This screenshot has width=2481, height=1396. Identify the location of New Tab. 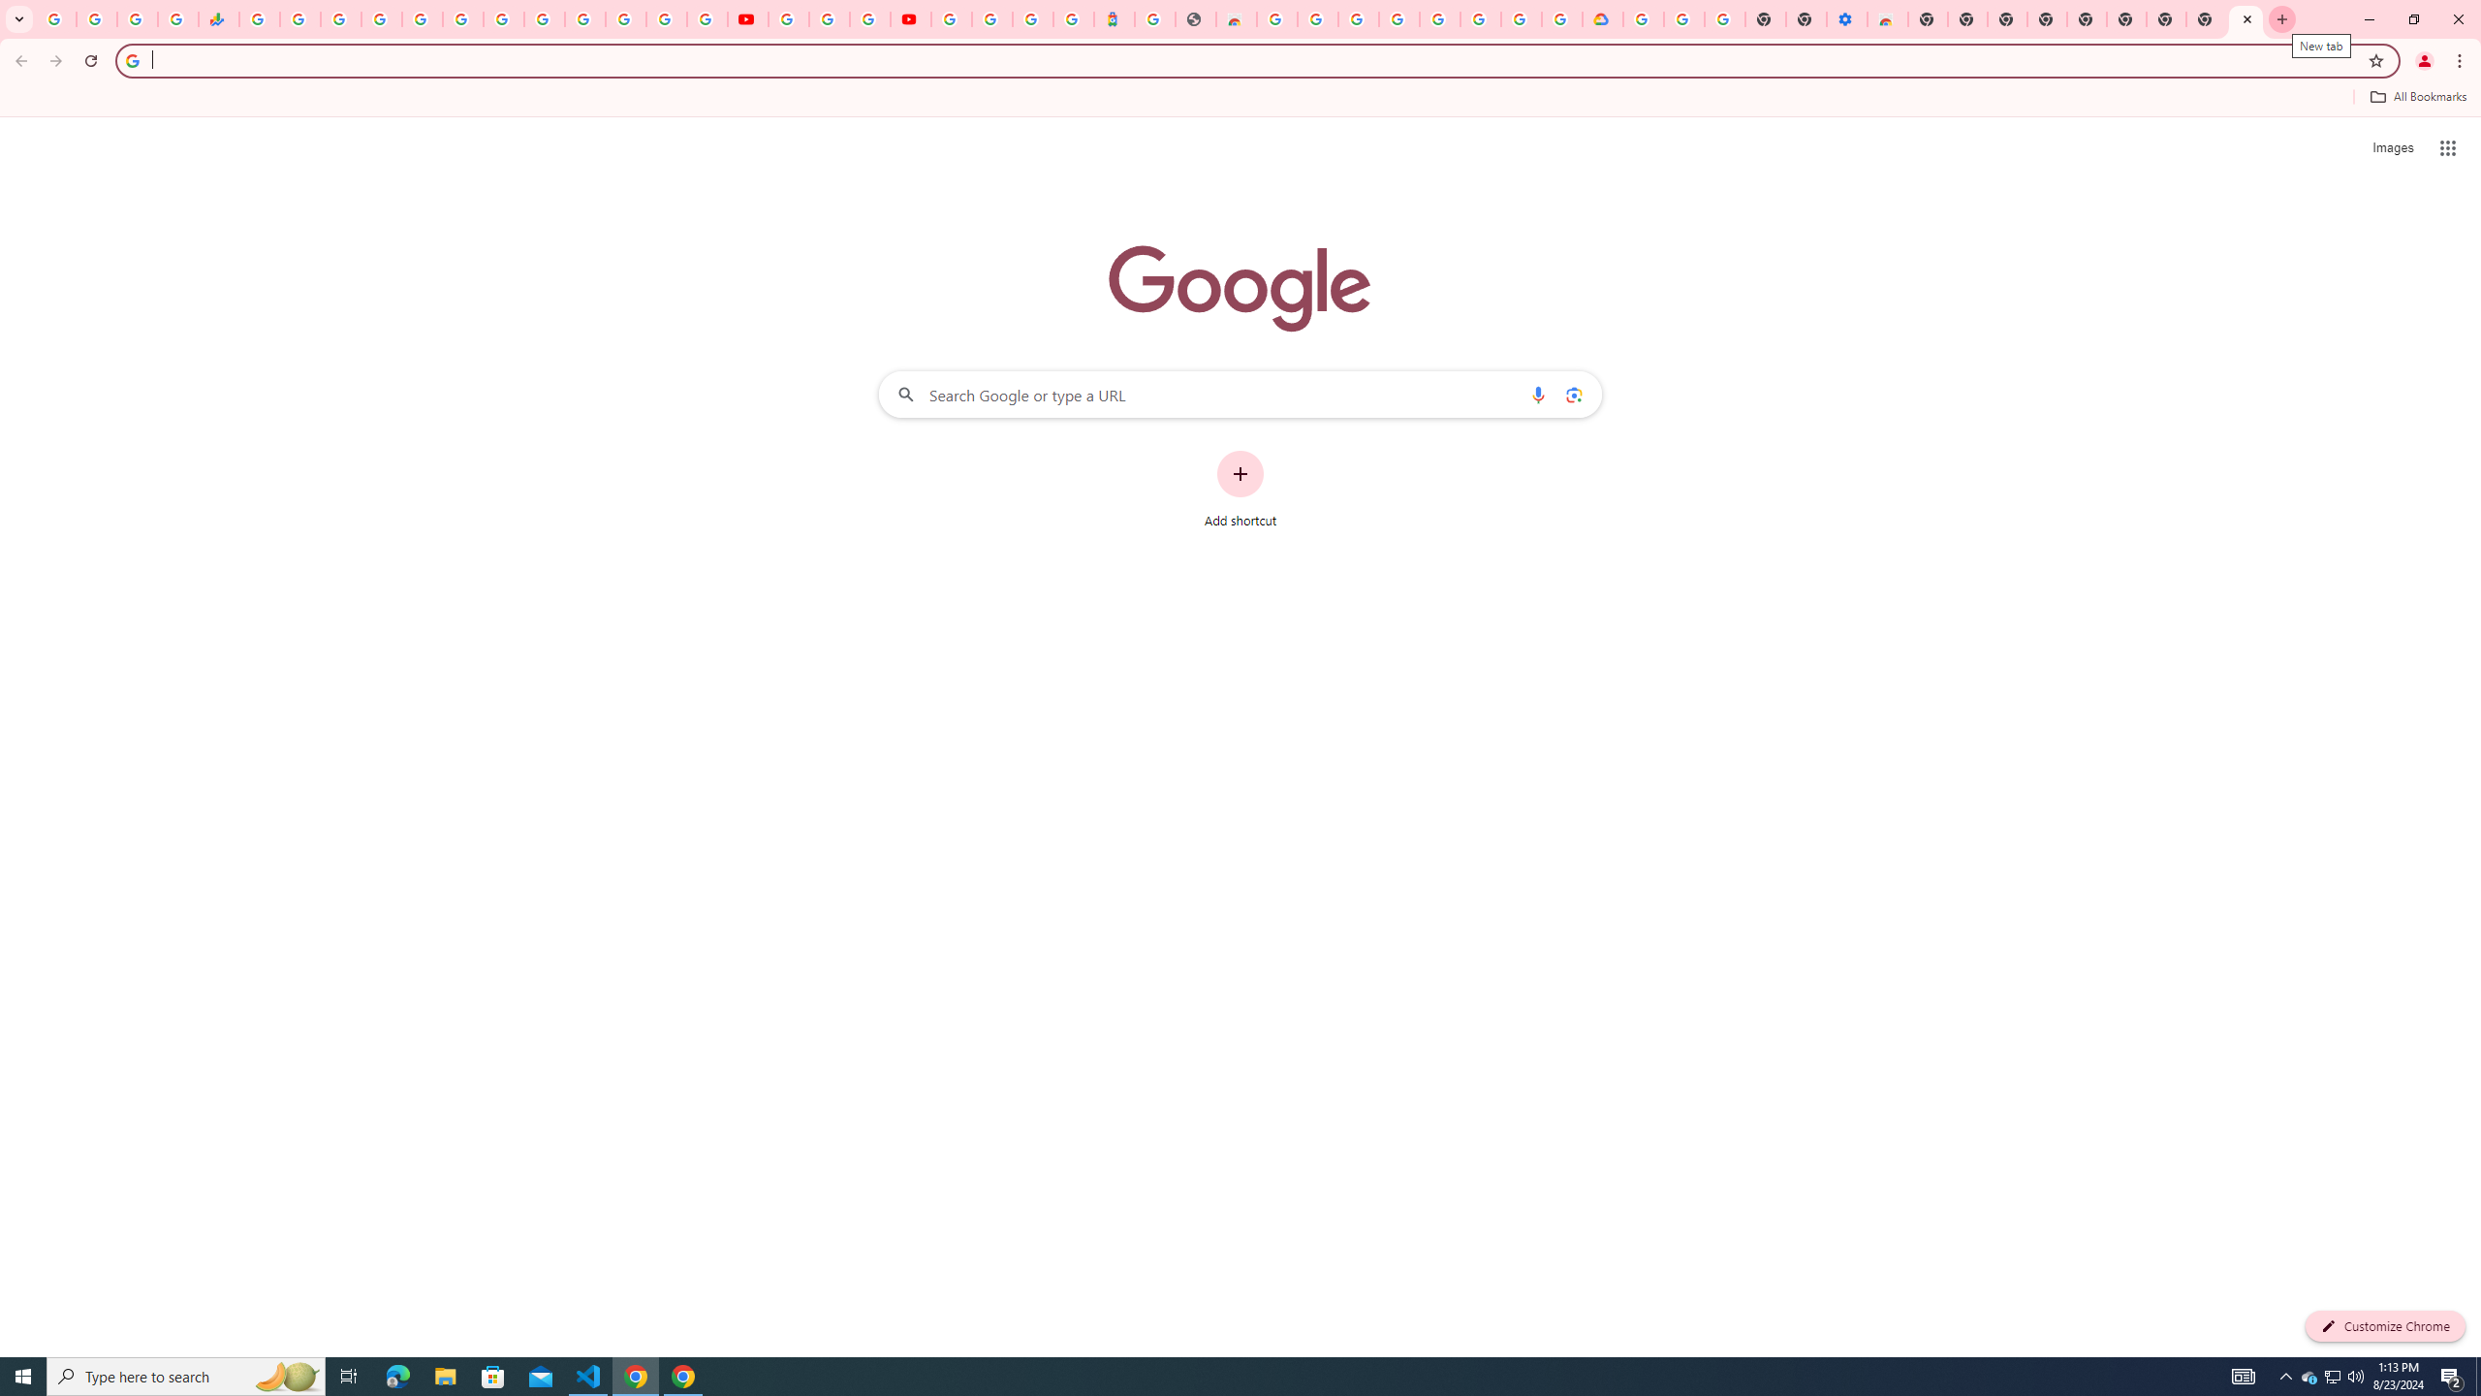
(1929, 19).